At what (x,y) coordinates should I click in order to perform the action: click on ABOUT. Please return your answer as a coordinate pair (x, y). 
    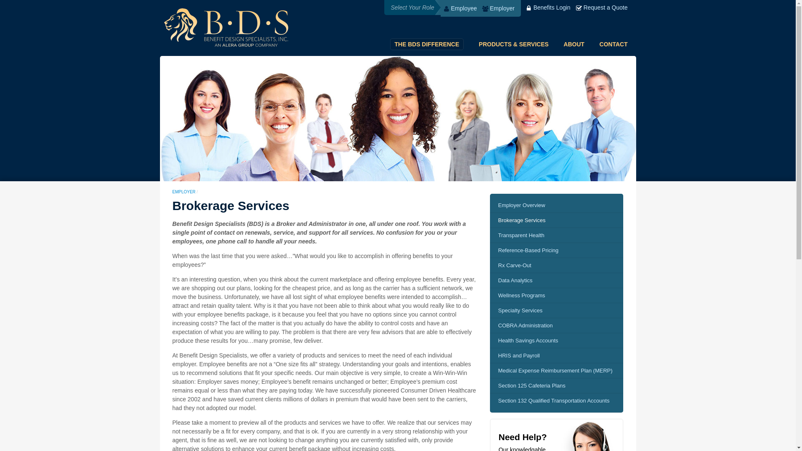
    Looking at the image, I should click on (574, 44).